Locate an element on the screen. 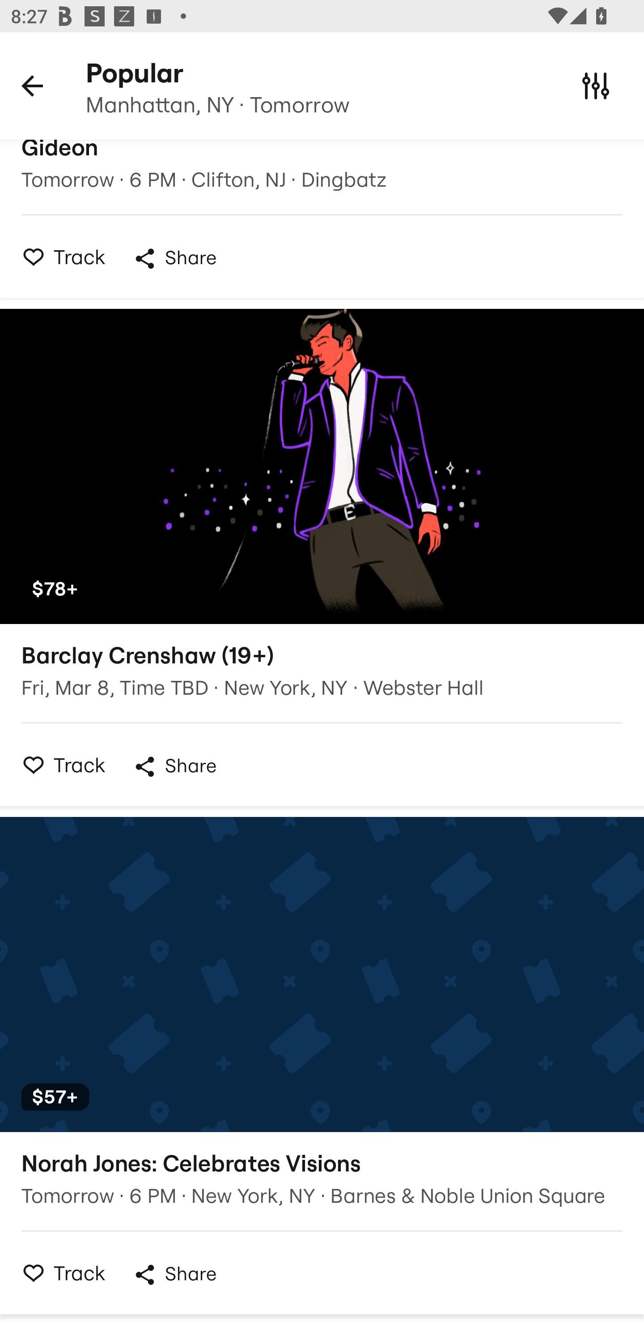 Image resolution: width=644 pixels, height=1325 pixels. Track is located at coordinates (59, 1272).